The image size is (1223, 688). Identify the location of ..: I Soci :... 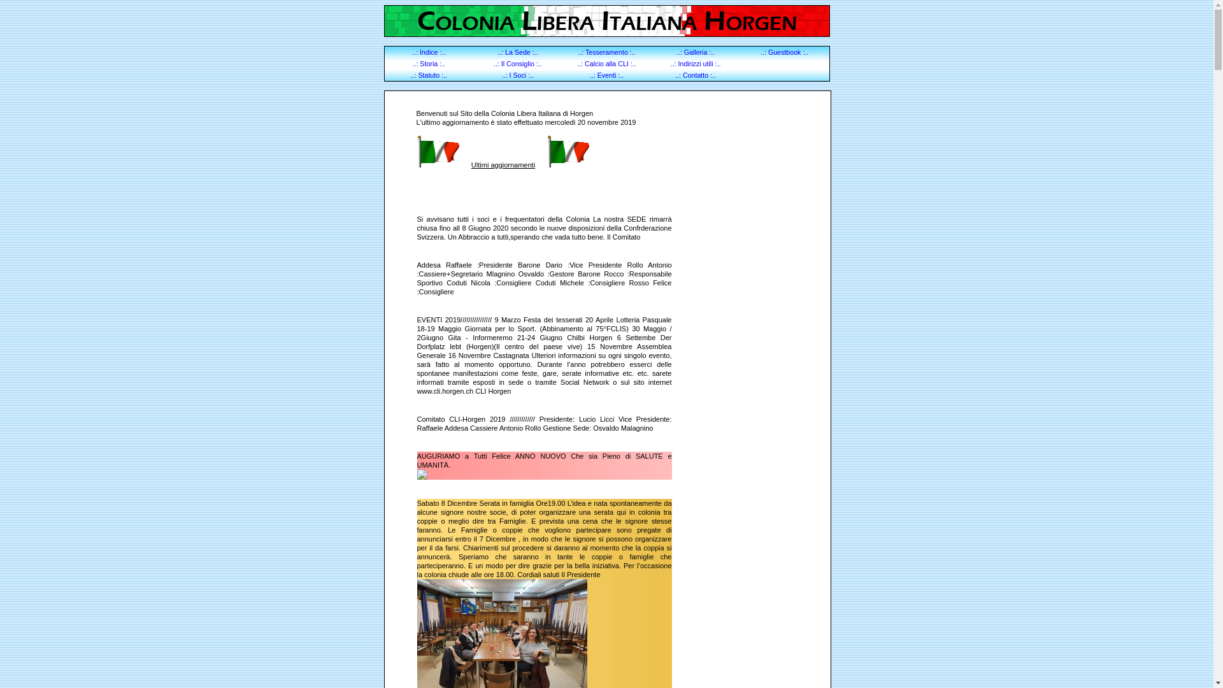
(518, 75).